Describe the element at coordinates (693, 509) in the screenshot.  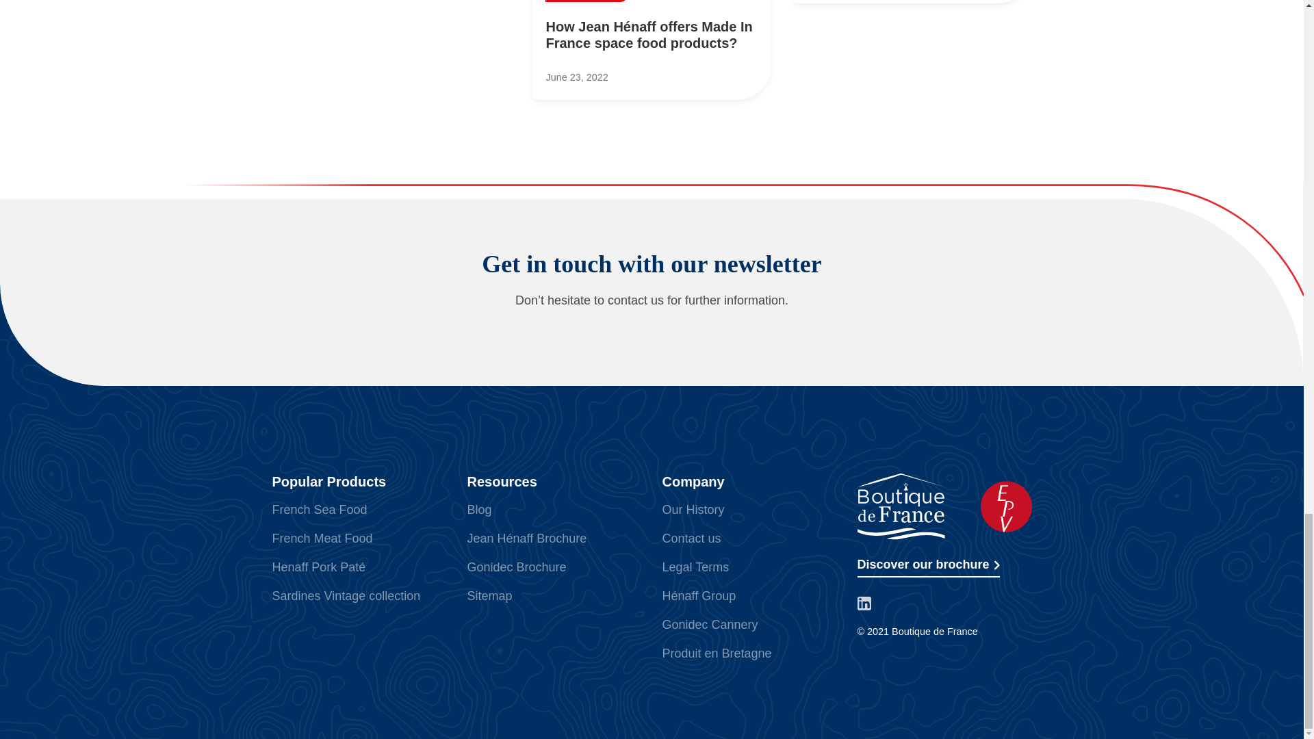
I see `Our History` at that location.